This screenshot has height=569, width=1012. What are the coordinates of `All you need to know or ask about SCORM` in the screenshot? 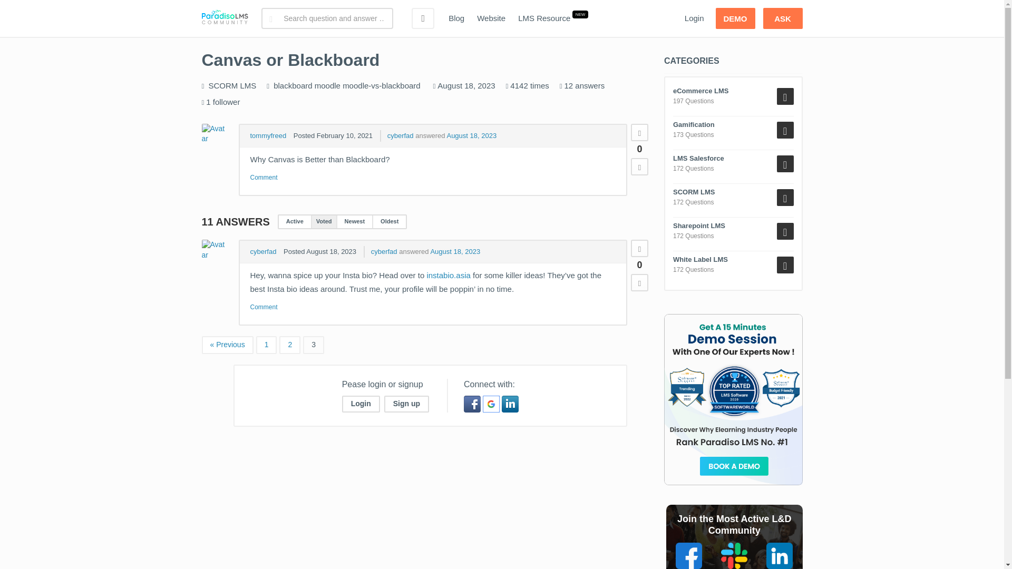 It's located at (232, 85).